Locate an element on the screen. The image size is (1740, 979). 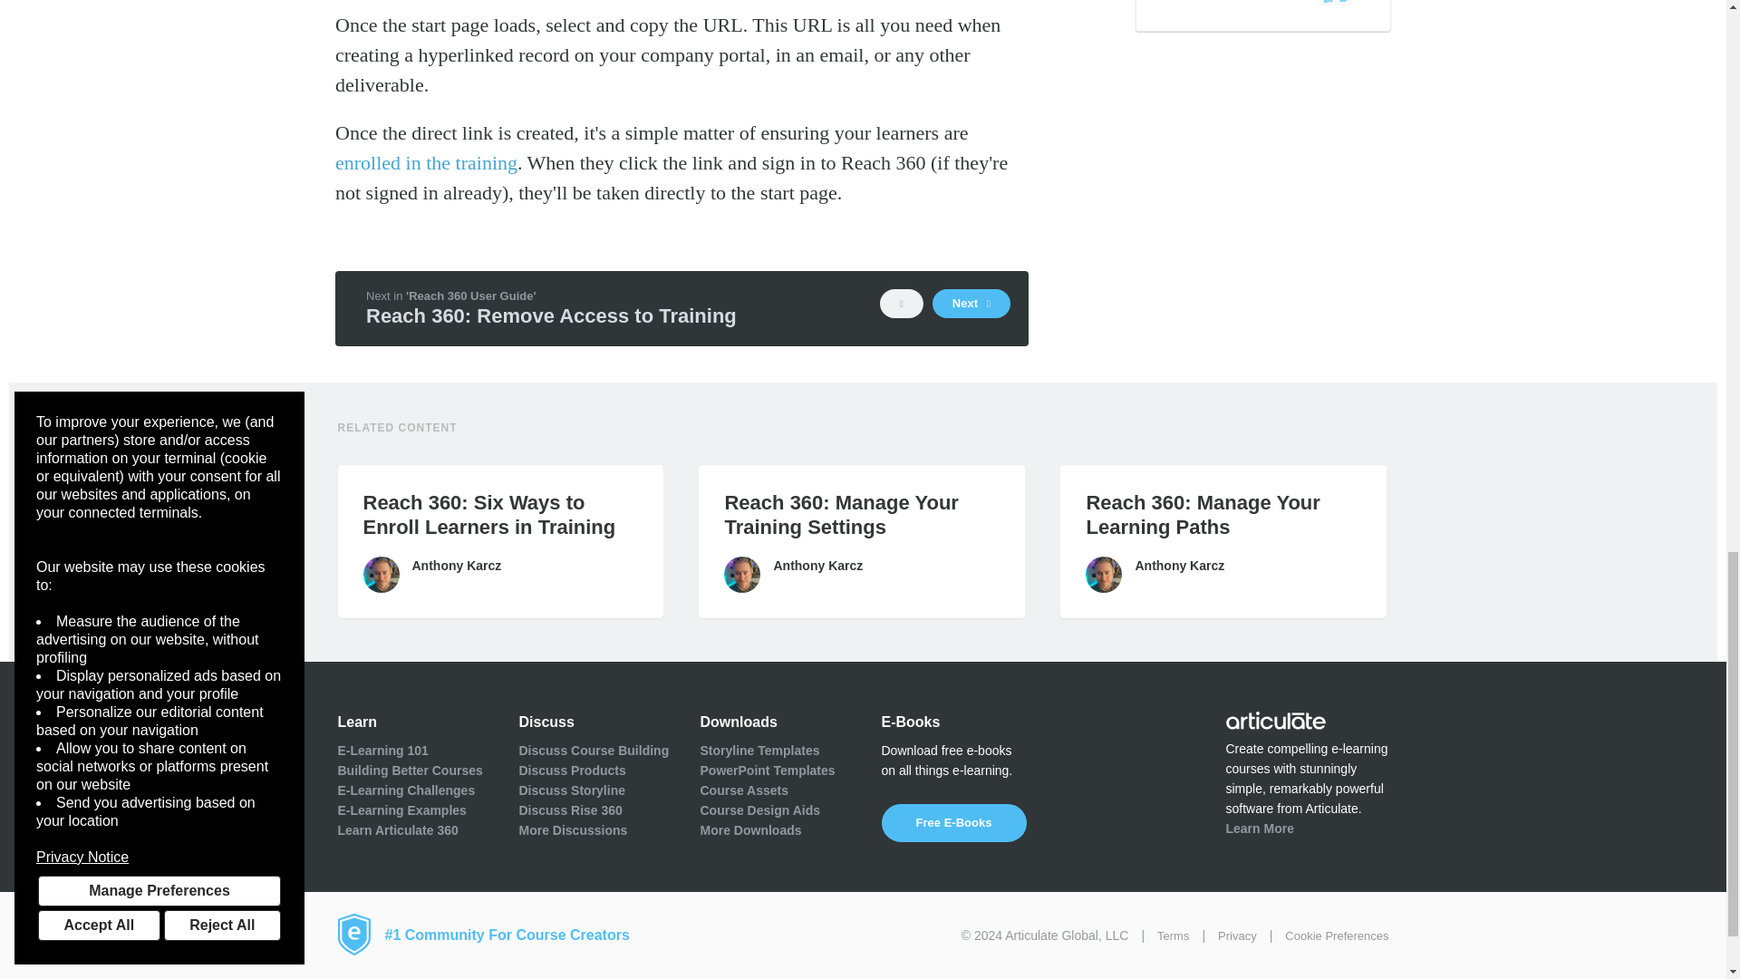
Anthony Karcz is located at coordinates (741, 575).